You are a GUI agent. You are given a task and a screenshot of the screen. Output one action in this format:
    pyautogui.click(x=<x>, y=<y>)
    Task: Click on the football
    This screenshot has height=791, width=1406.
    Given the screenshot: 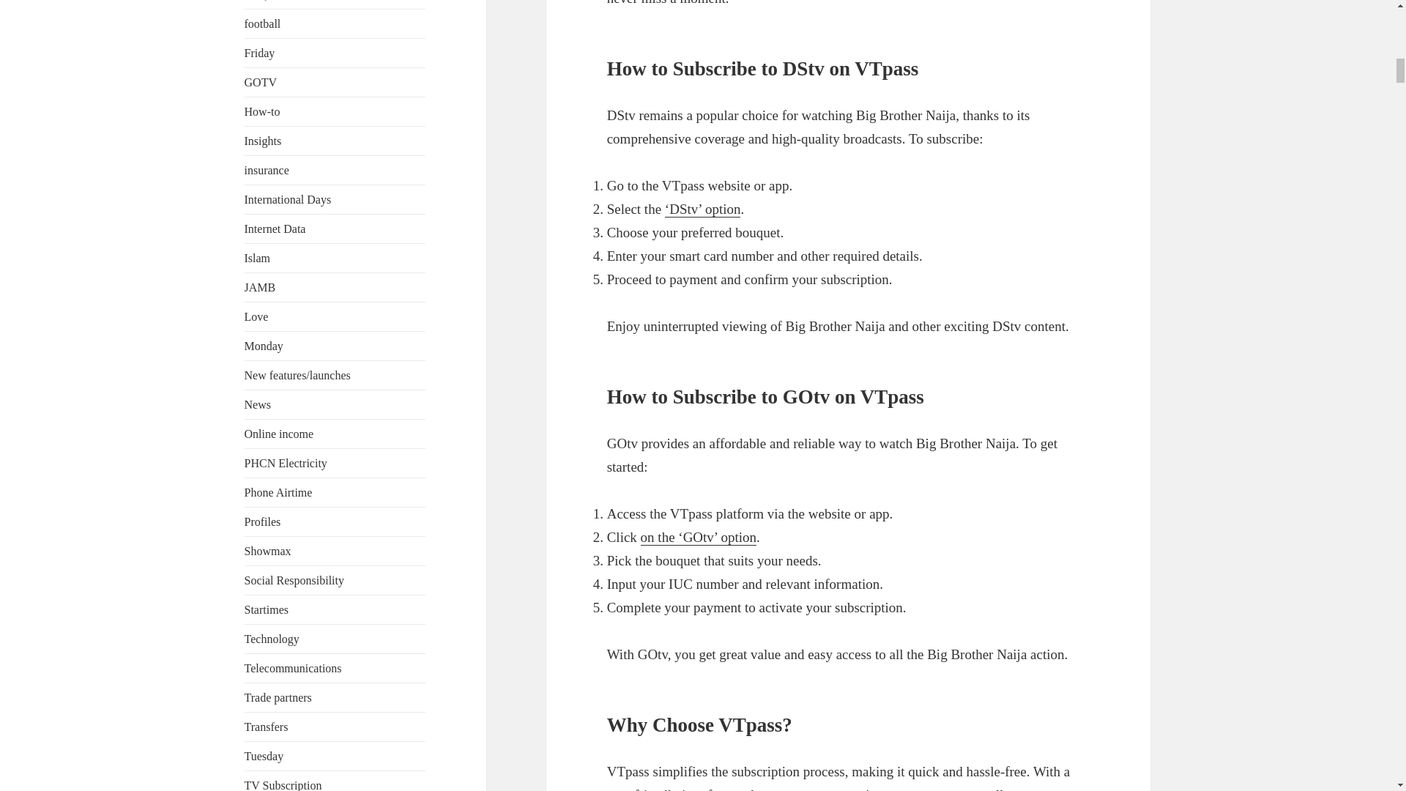 What is the action you would take?
    pyautogui.click(x=263, y=23)
    